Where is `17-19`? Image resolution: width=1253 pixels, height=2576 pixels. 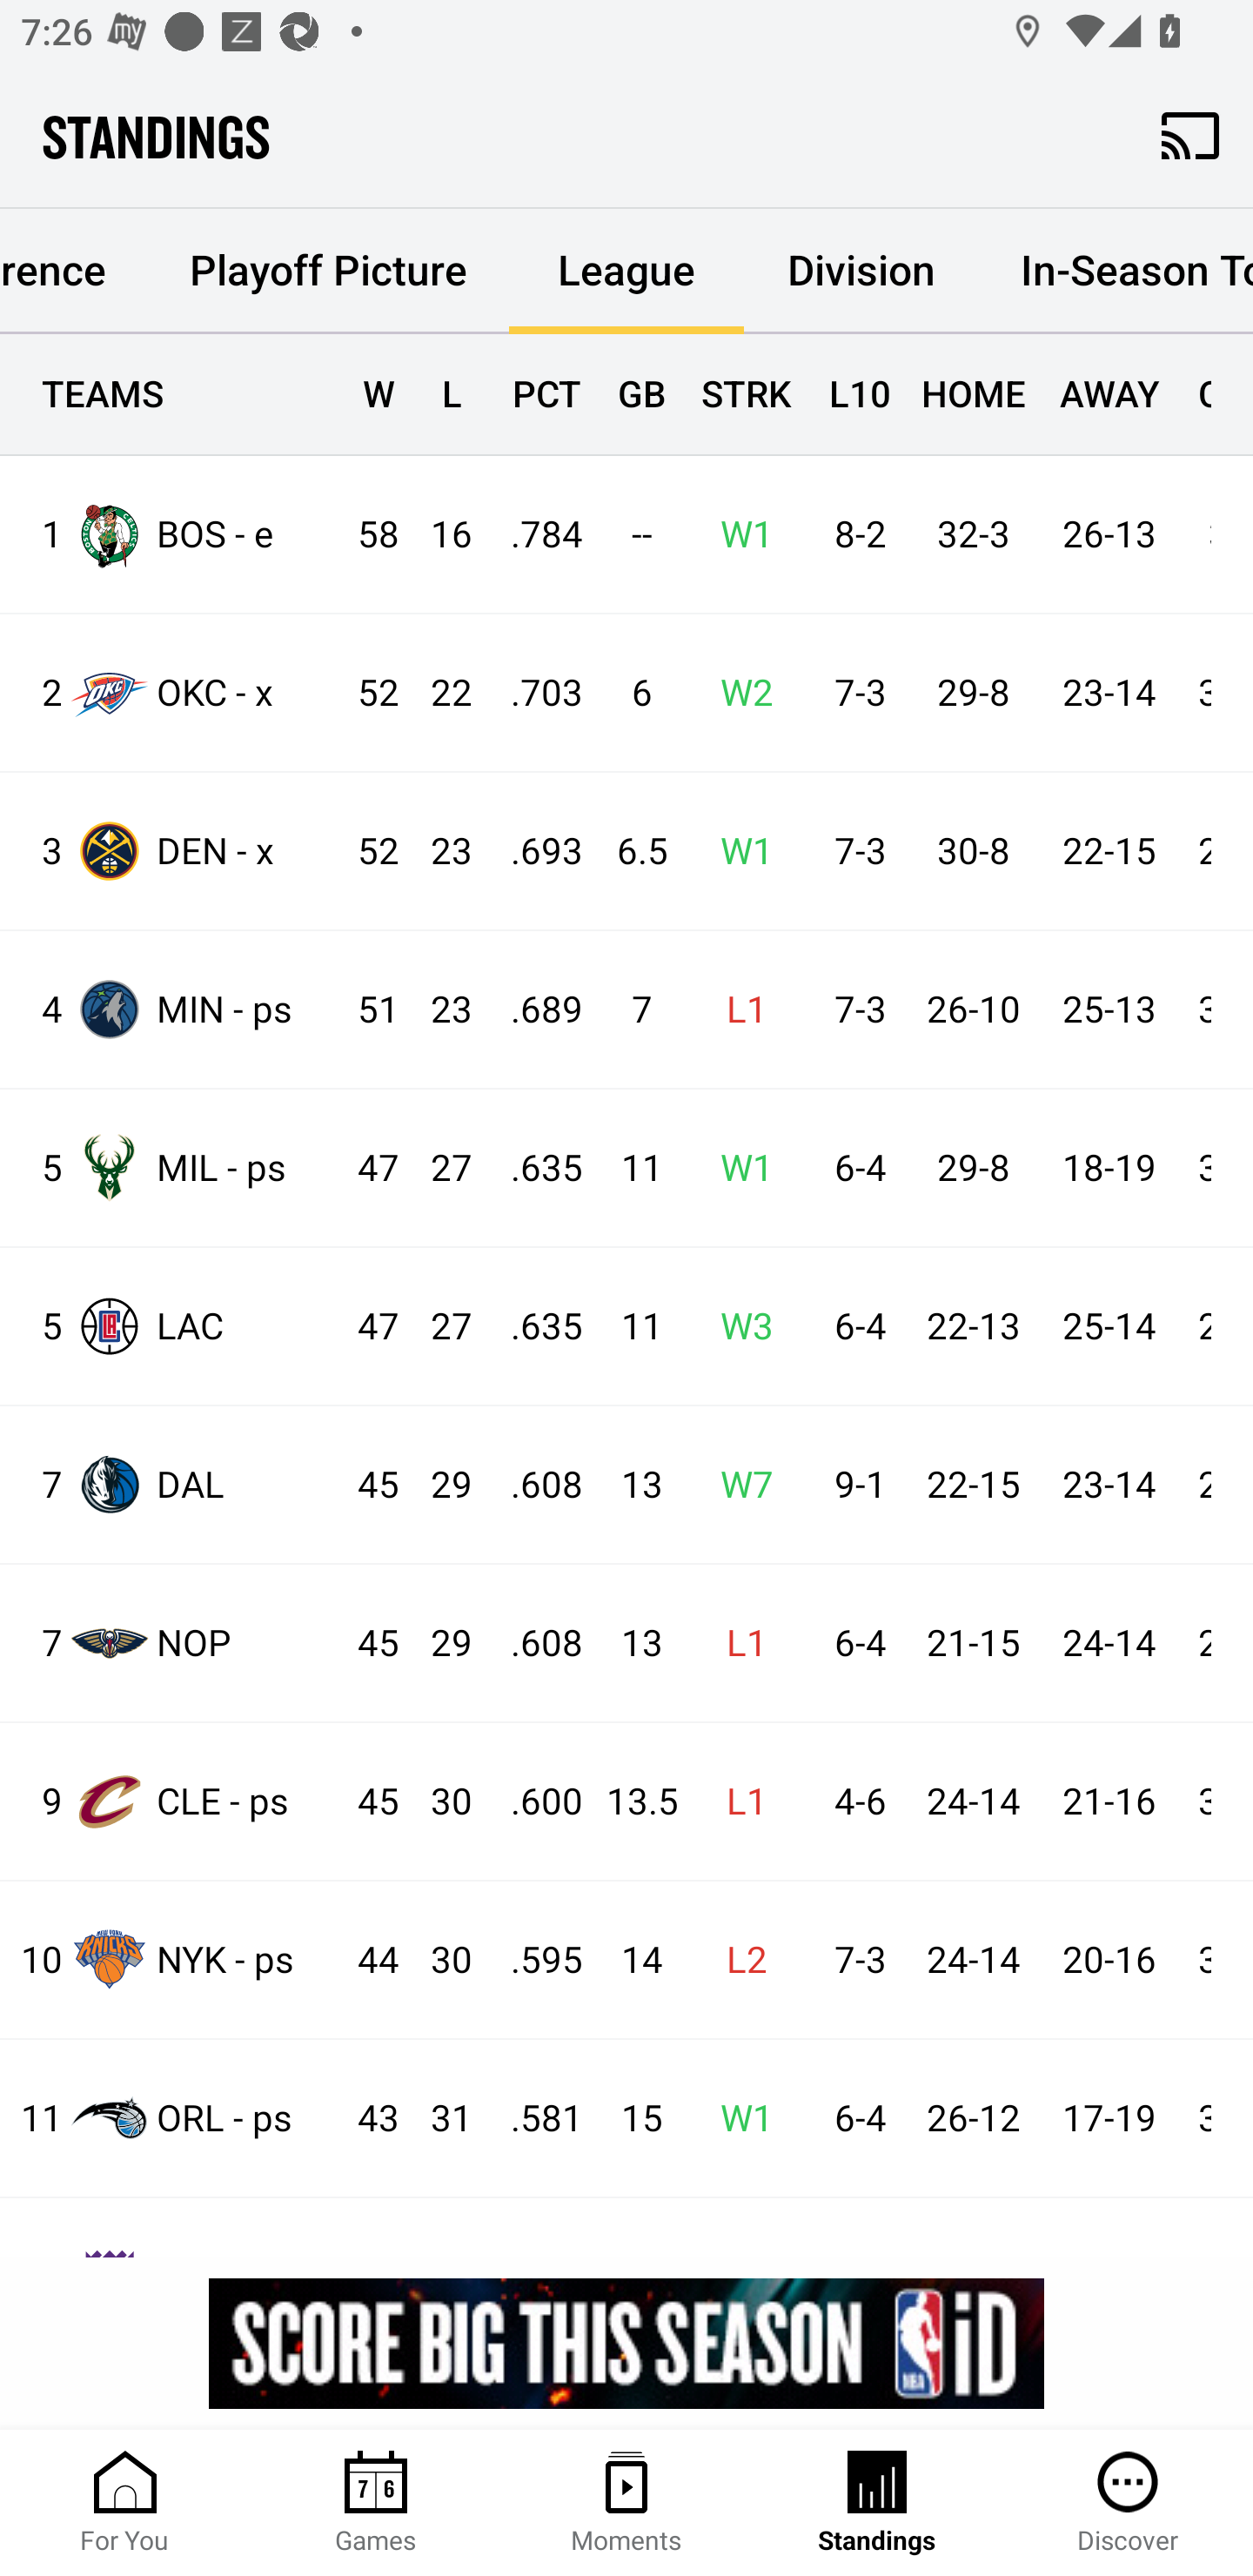 17-19 is located at coordinates (1109, 2118).